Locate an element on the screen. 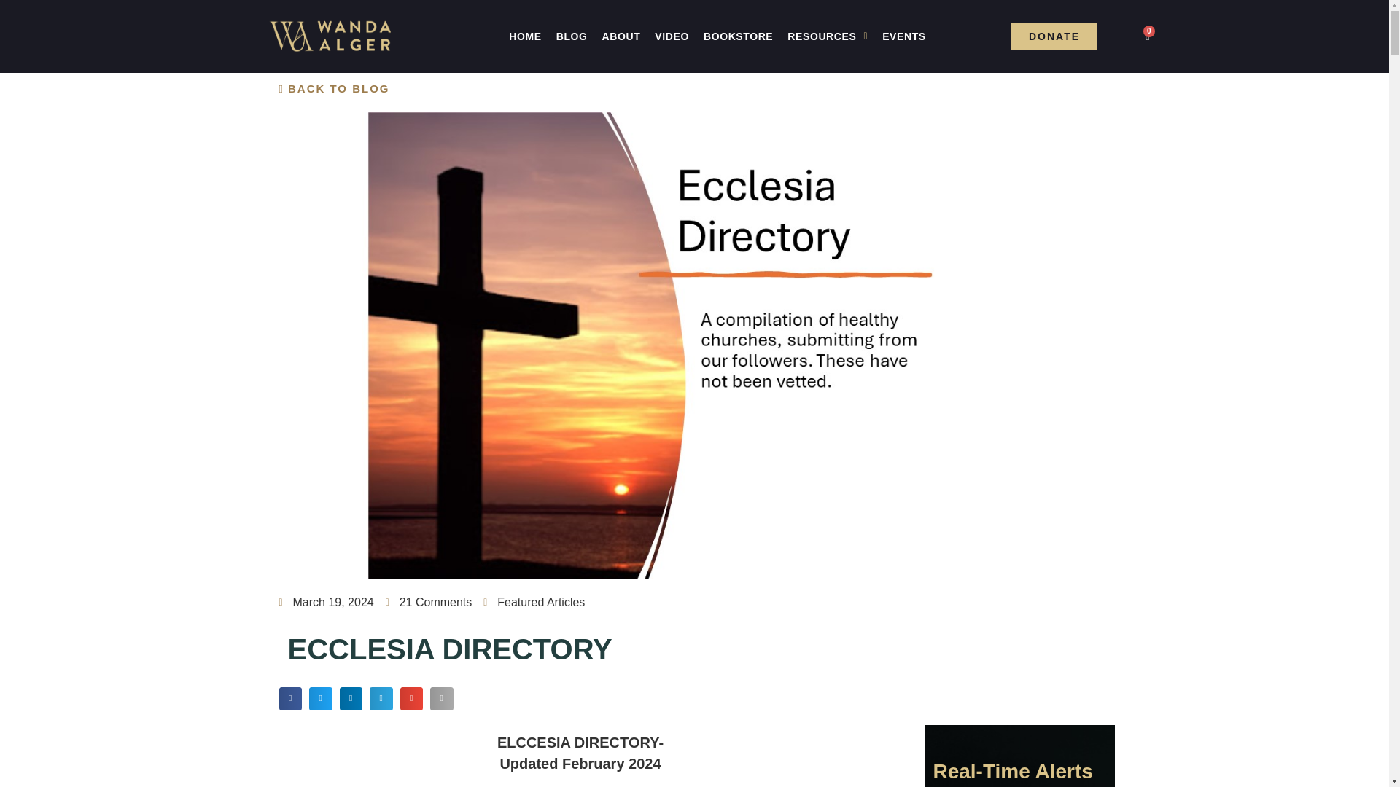 This screenshot has width=1400, height=787. BOOKSTORE is located at coordinates (738, 36).